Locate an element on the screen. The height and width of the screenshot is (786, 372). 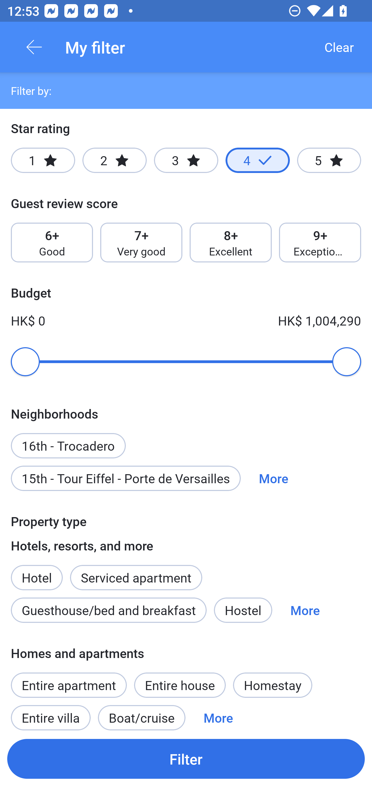
Serviced apartment is located at coordinates (136, 572).